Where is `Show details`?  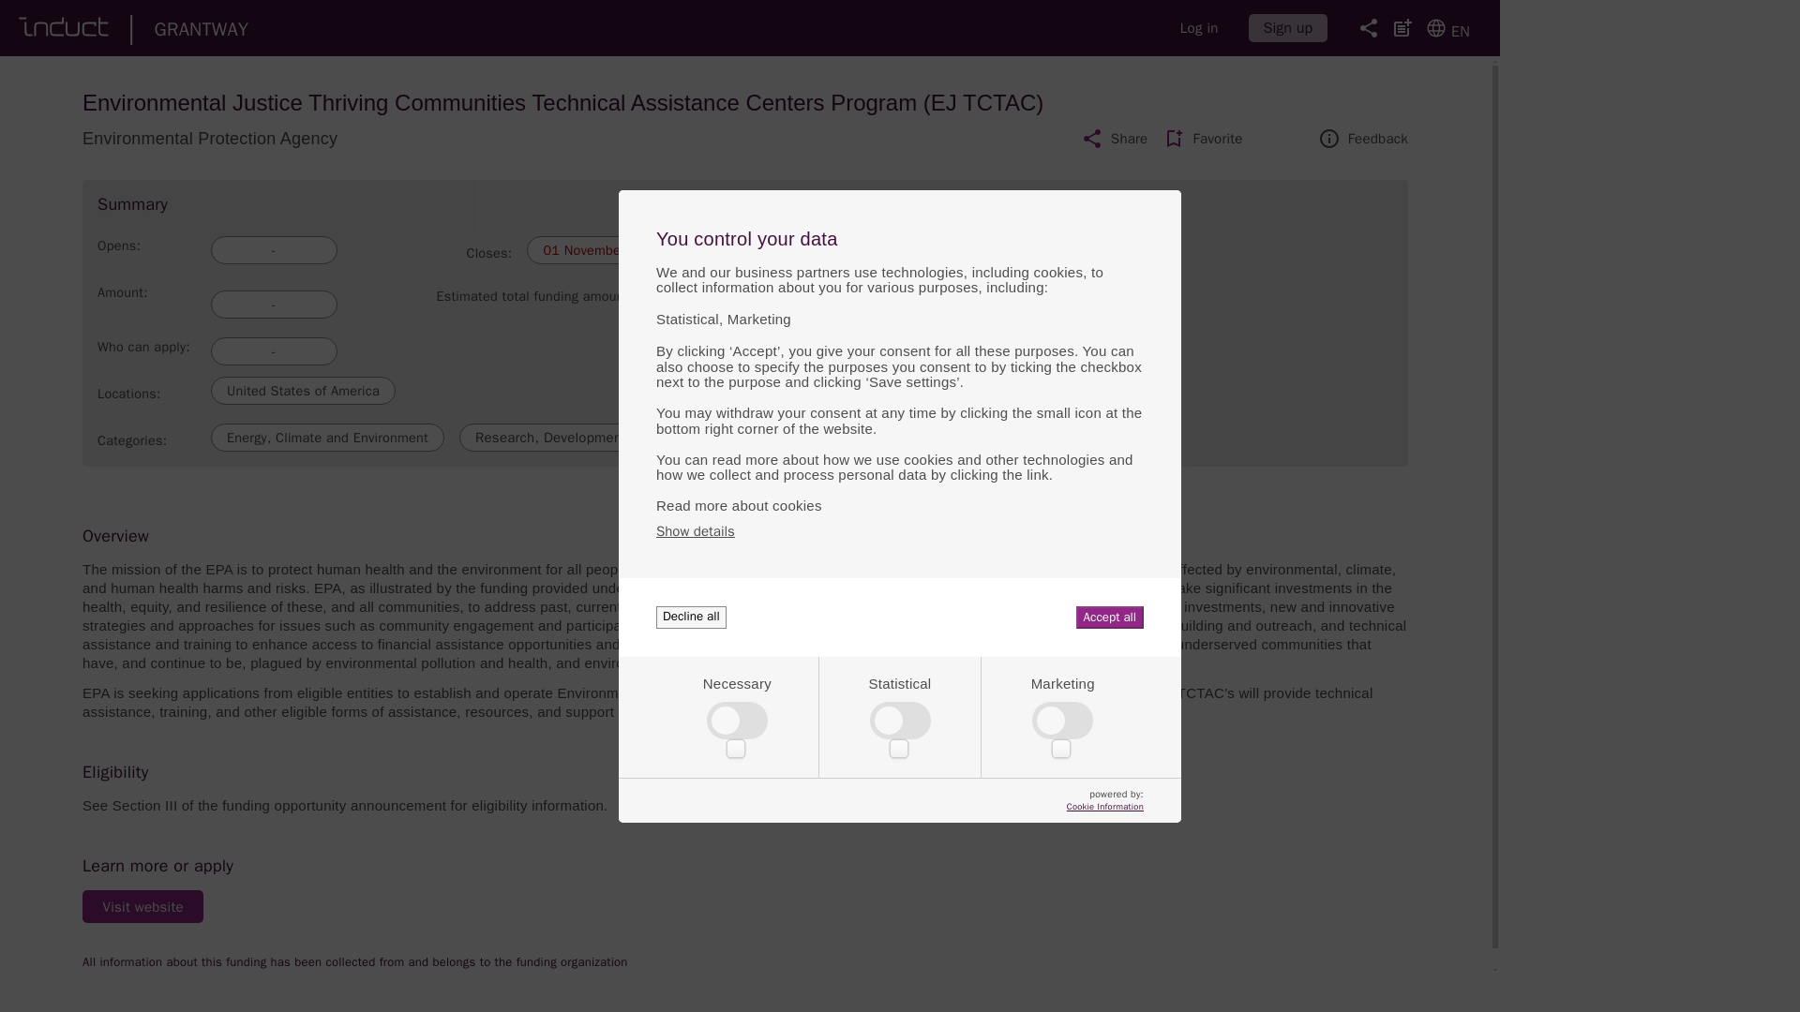
Show details is located at coordinates (696, 531).